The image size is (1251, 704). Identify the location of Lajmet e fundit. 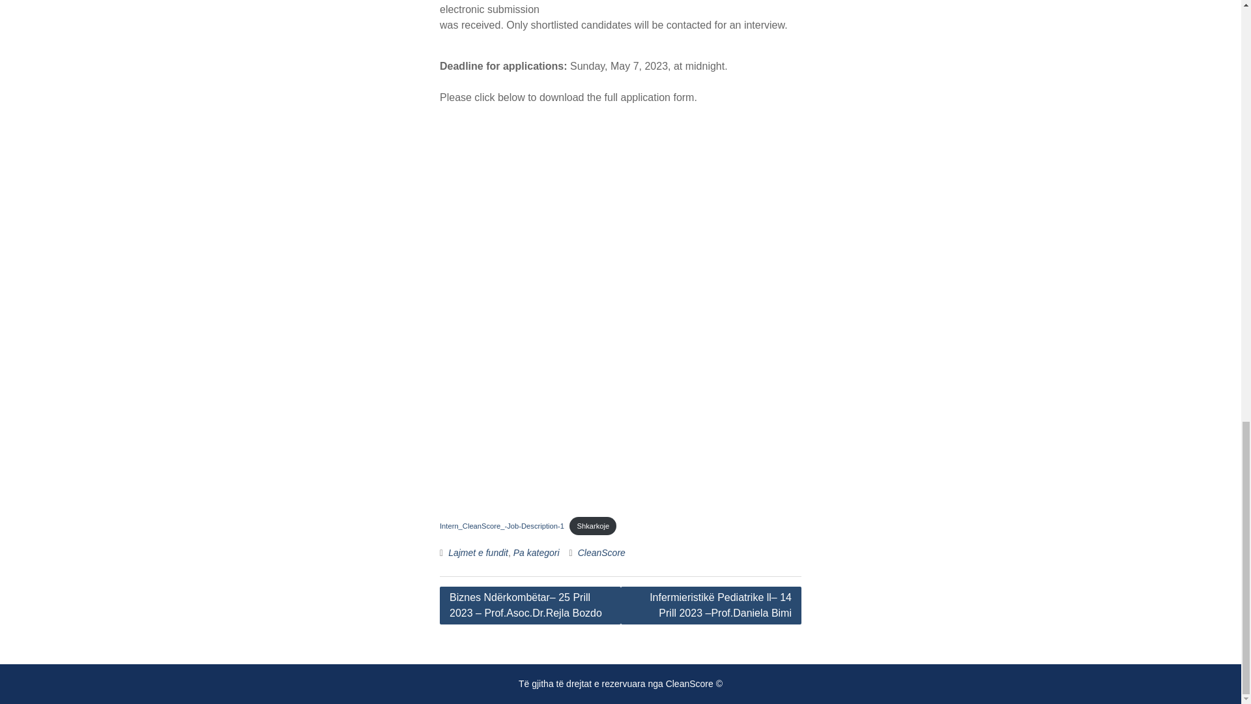
(478, 553).